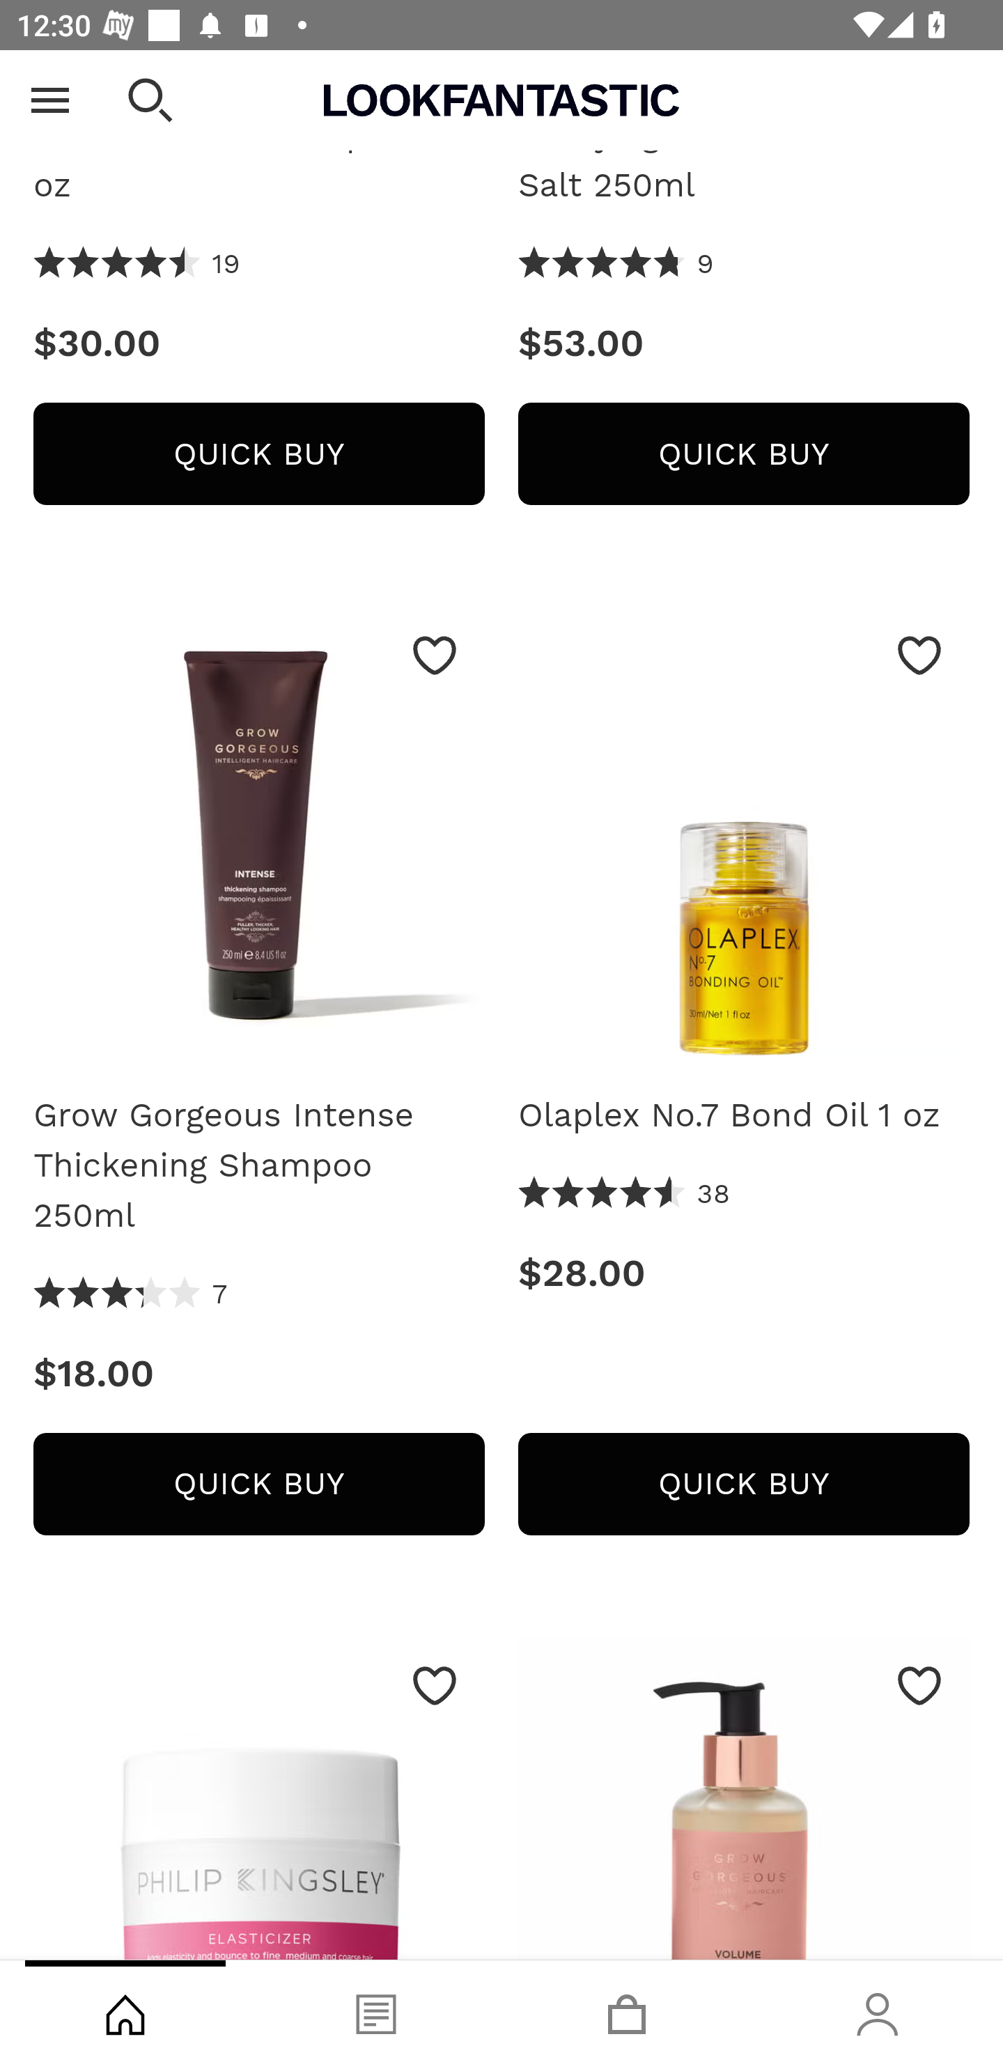 The height and width of the screenshot is (2062, 1003). What do you see at coordinates (258, 1376) in the screenshot?
I see `Price: $18.00` at bounding box center [258, 1376].